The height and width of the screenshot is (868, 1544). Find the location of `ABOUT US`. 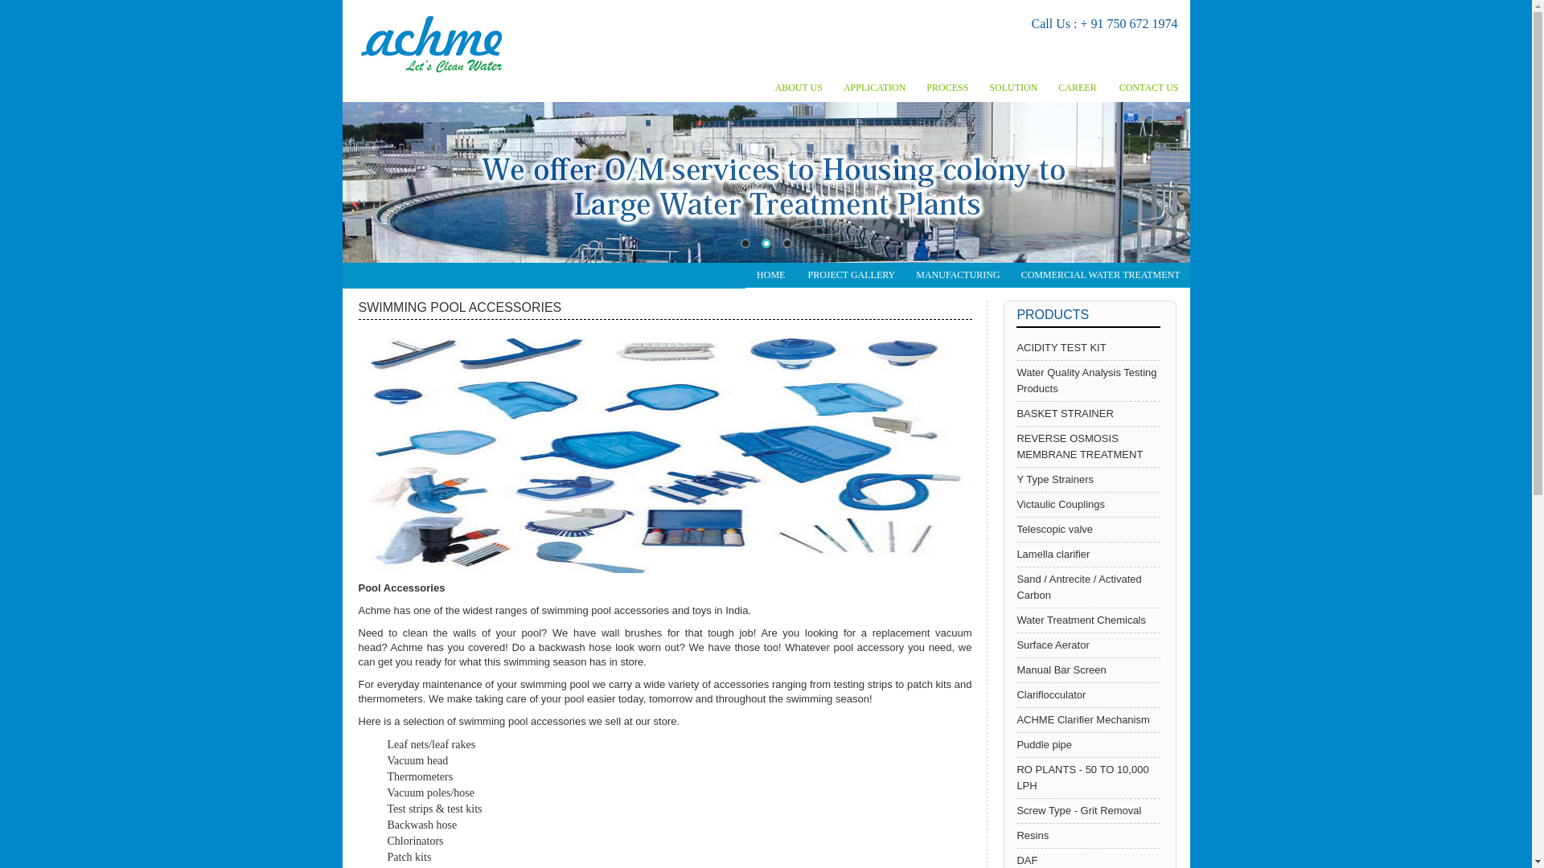

ABOUT US is located at coordinates (797, 88).